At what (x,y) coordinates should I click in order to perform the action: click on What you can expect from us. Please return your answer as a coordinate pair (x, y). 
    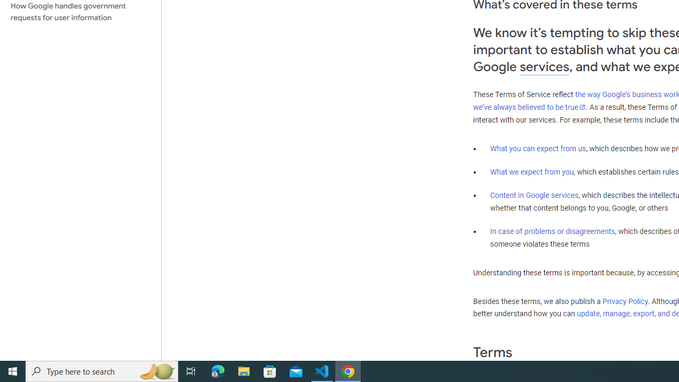
    Looking at the image, I should click on (538, 148).